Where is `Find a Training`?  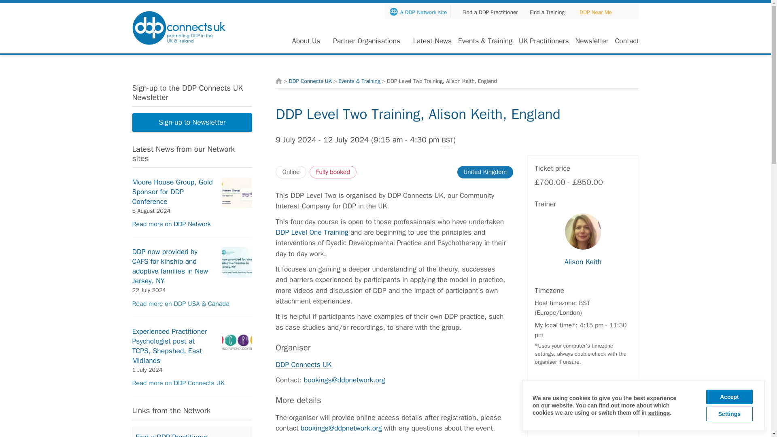 Find a Training is located at coordinates (544, 12).